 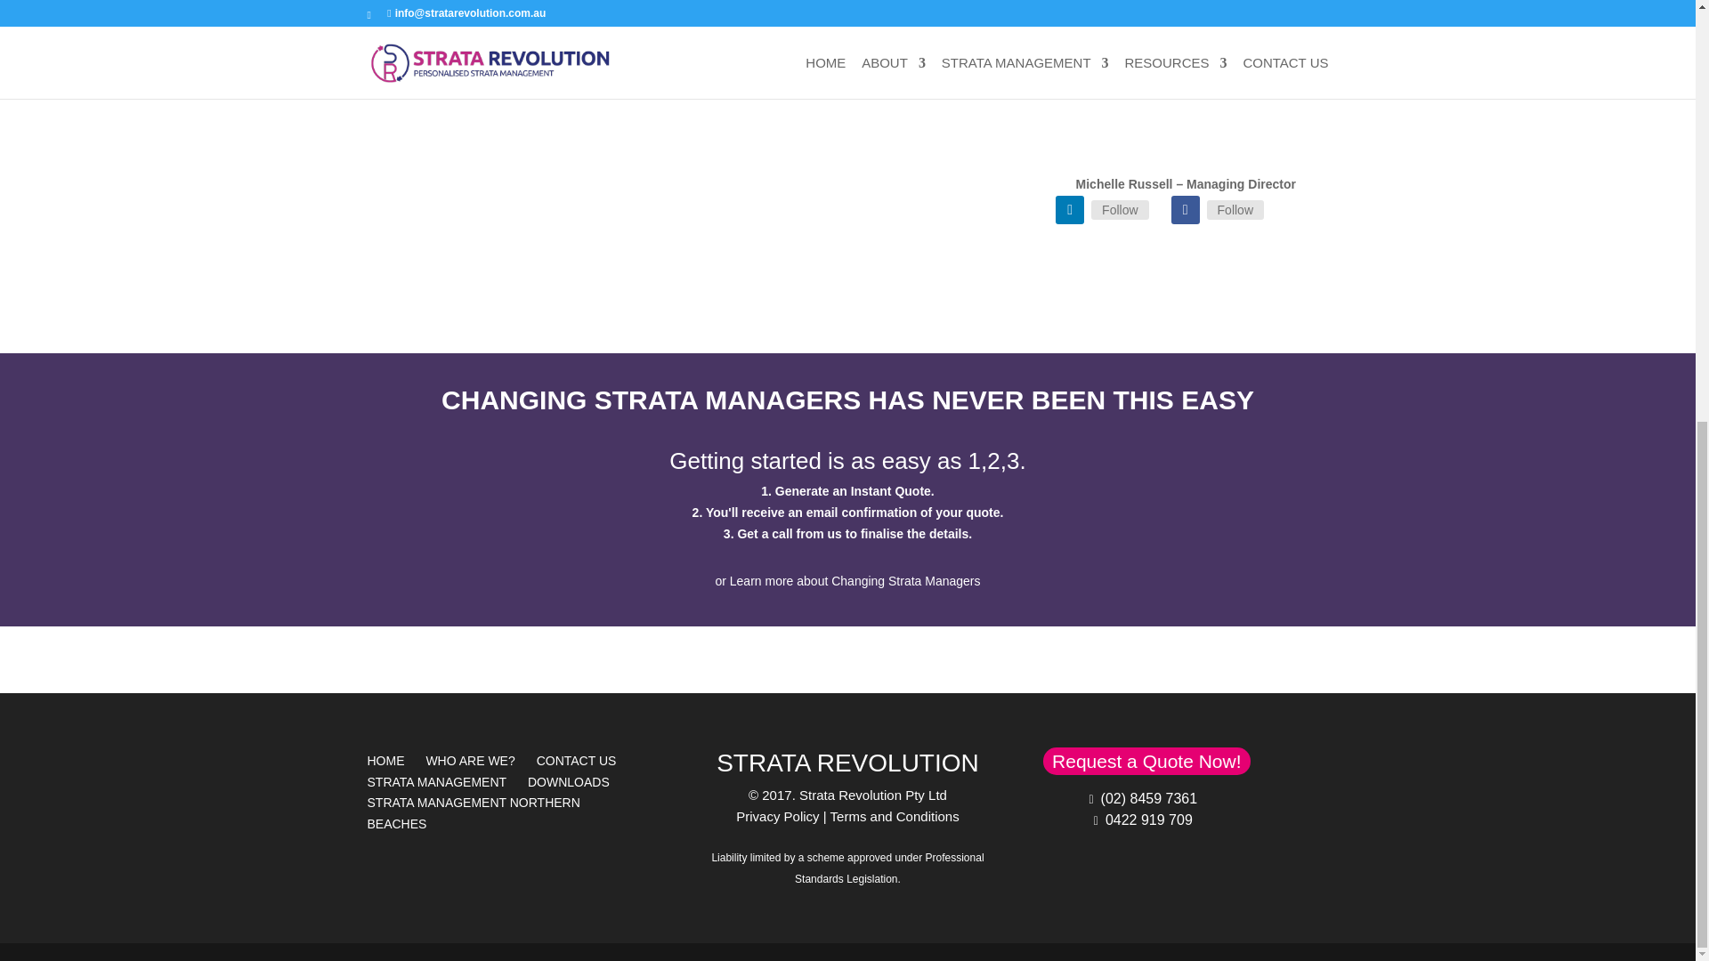 What do you see at coordinates (1185, 210) in the screenshot?
I see `Facebook` at bounding box center [1185, 210].